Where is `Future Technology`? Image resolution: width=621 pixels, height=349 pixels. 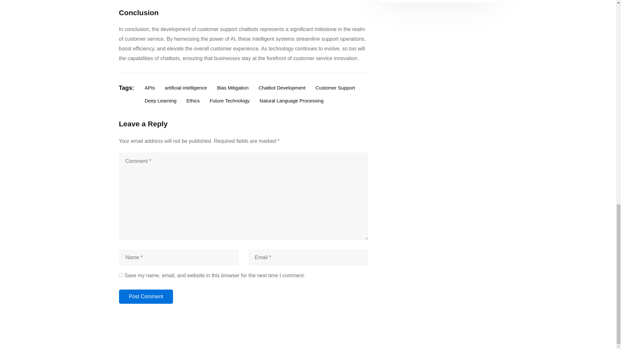
Future Technology is located at coordinates (229, 101).